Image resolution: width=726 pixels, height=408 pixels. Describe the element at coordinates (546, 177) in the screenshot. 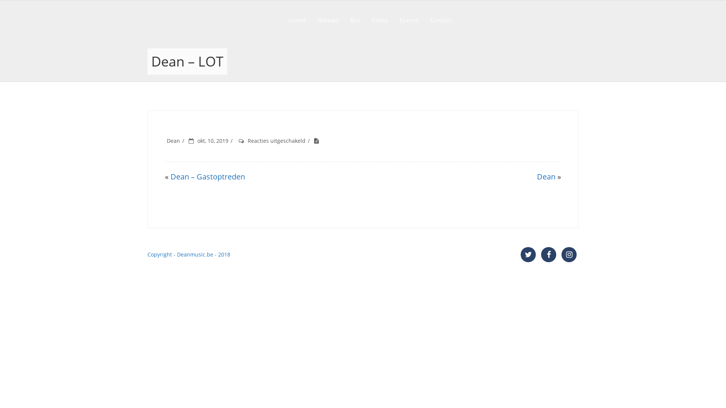

I see `Dean` at that location.